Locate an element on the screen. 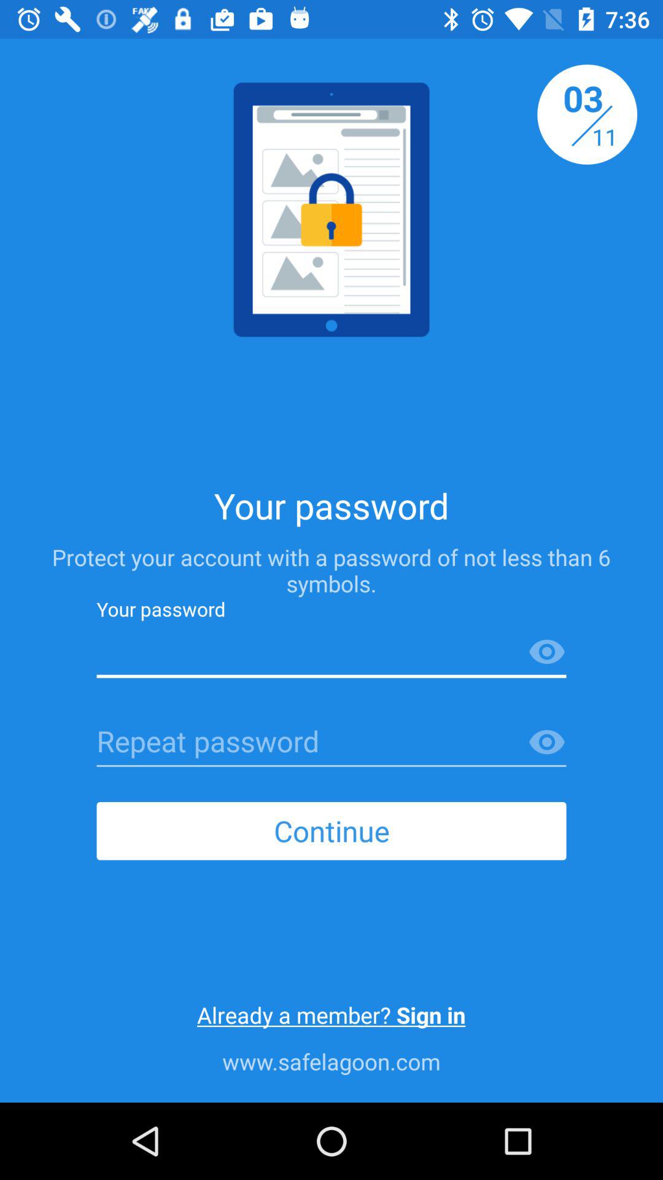 The image size is (663, 1180). type your password is located at coordinates (331, 653).